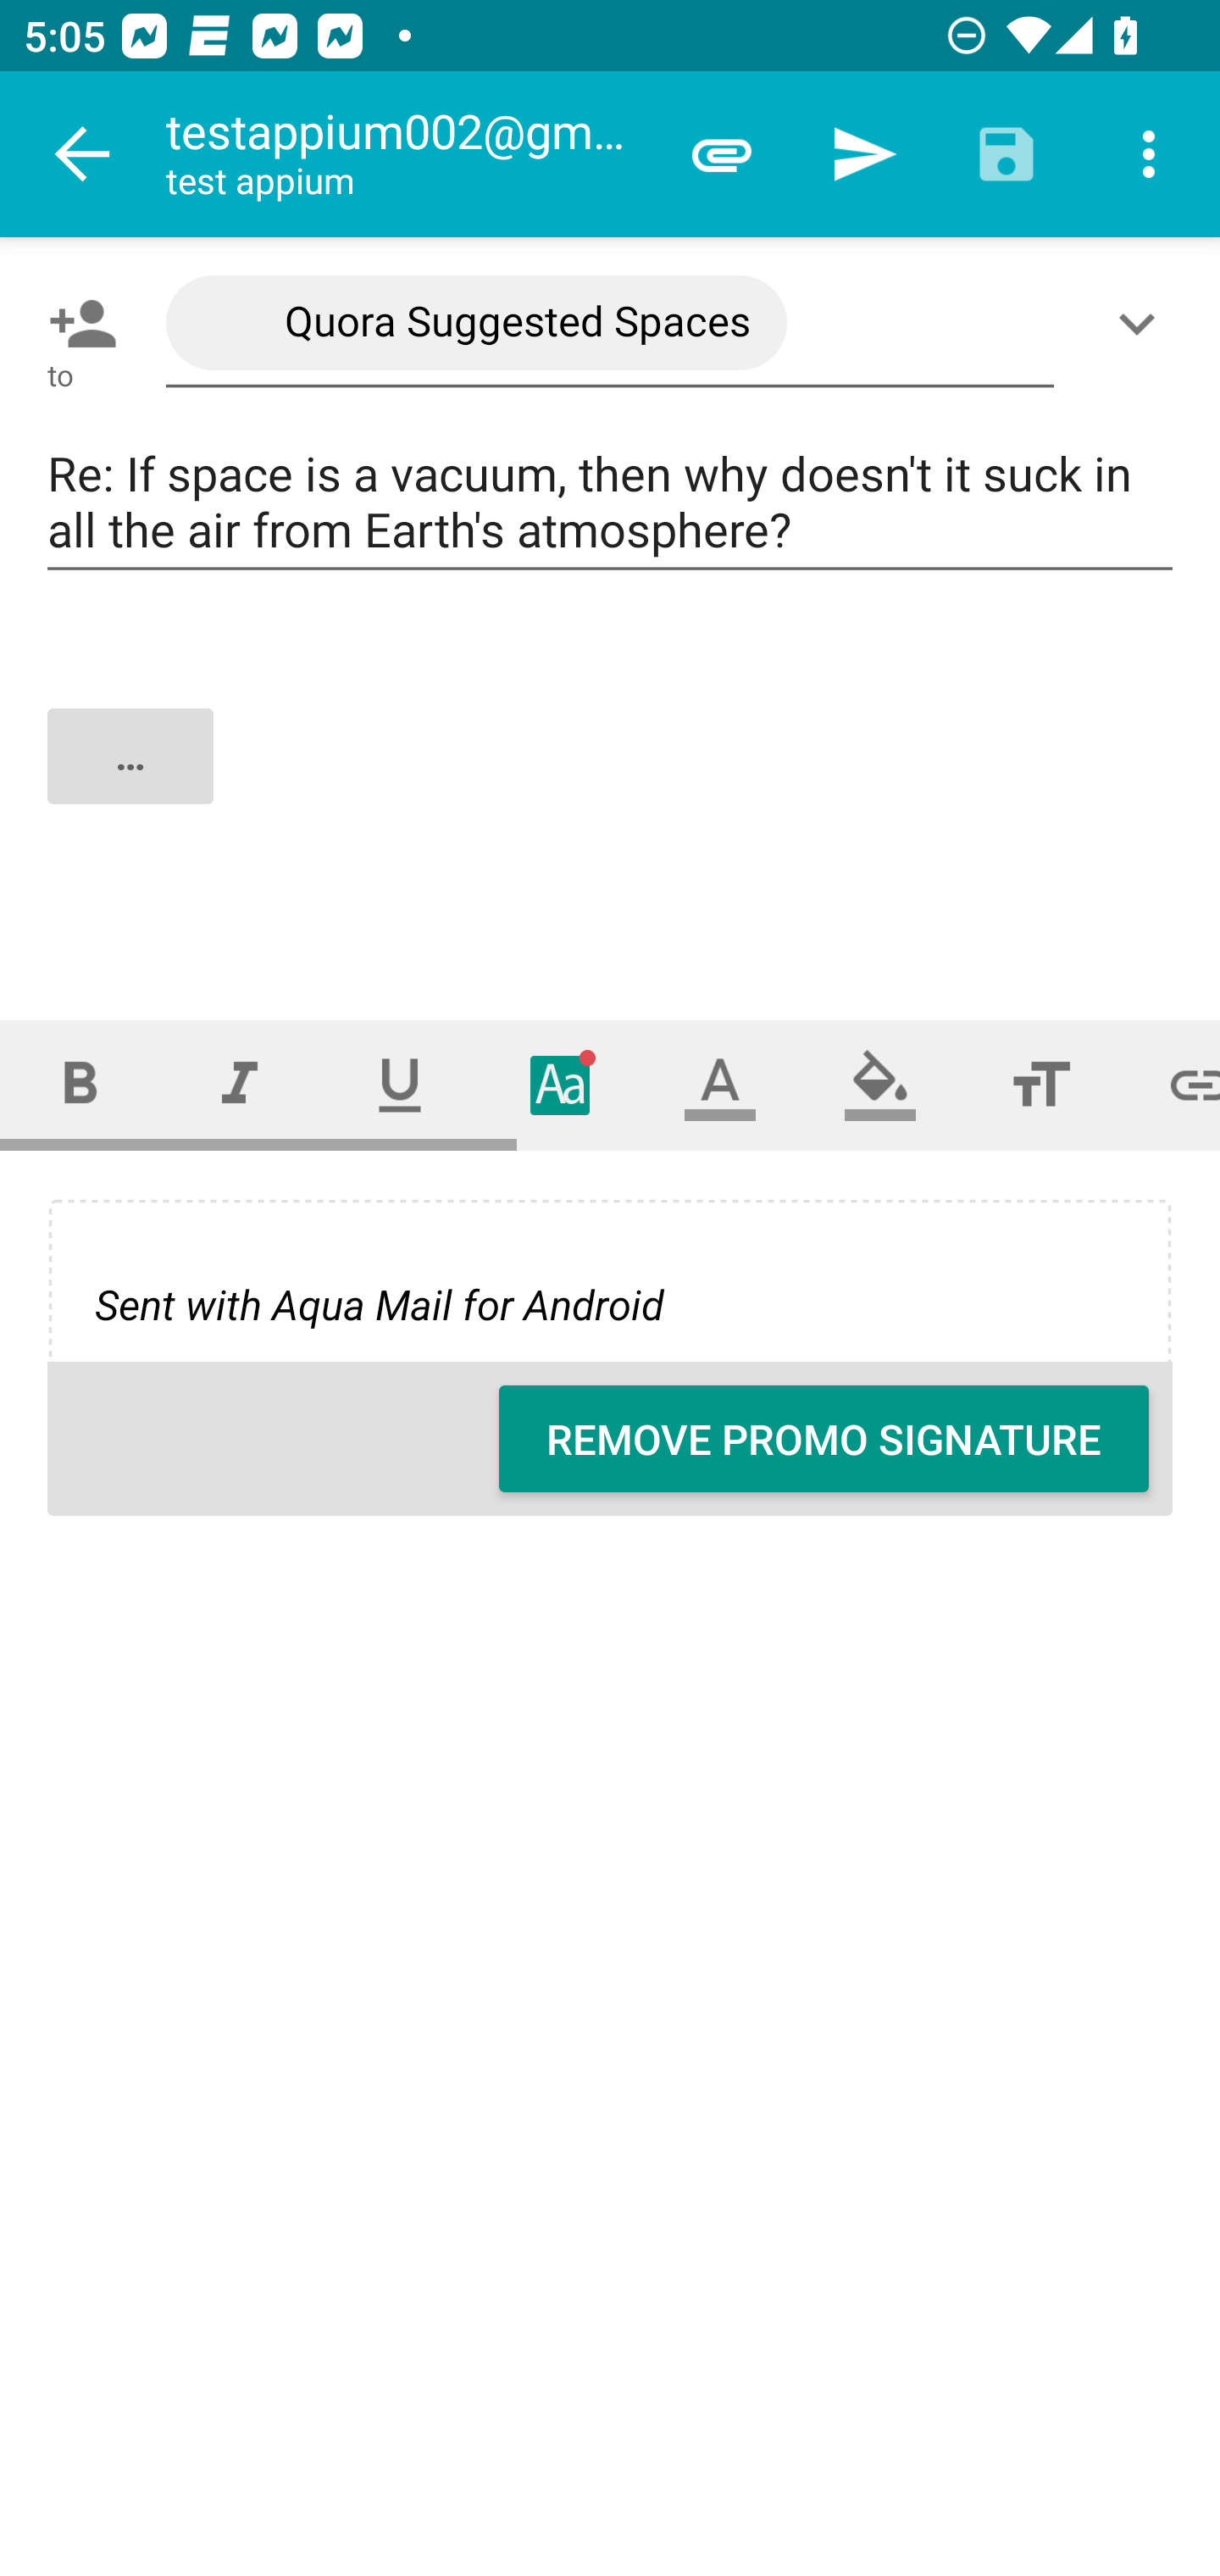 The width and height of the screenshot is (1220, 2576). What do you see at coordinates (561, 1085) in the screenshot?
I see `Typeface (font)` at bounding box center [561, 1085].